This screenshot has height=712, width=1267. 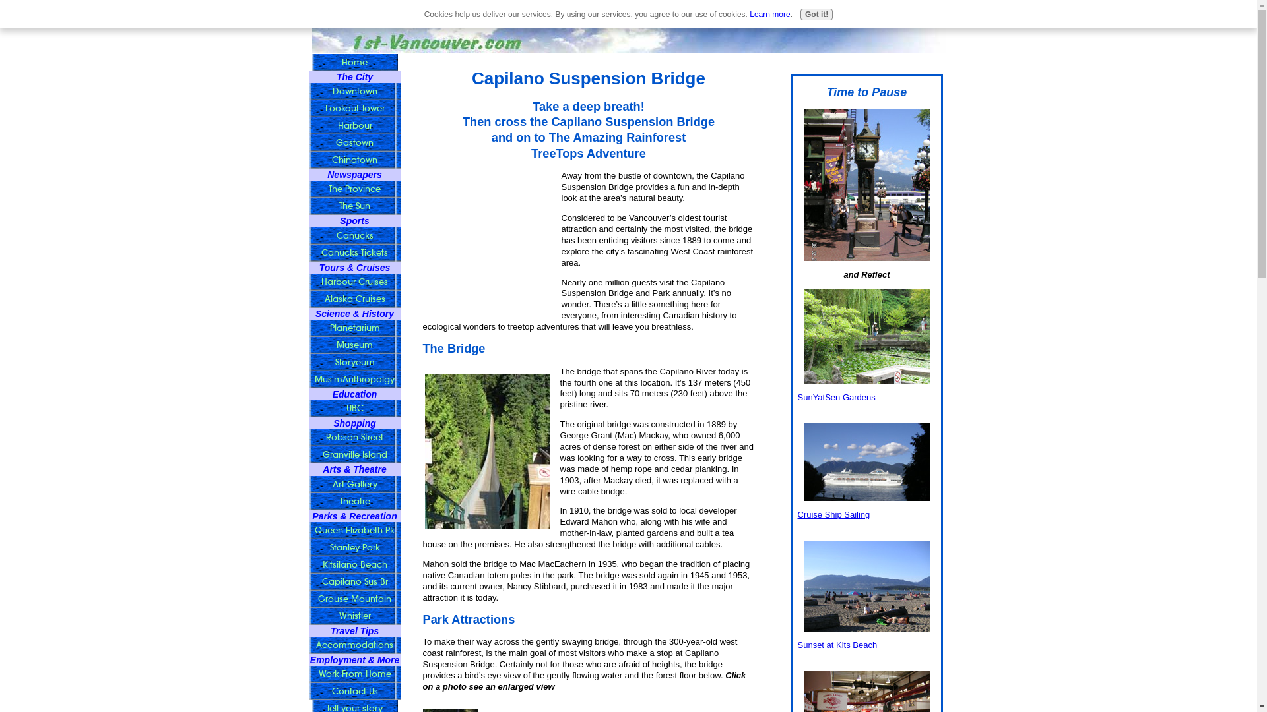 What do you see at coordinates (354, 143) in the screenshot?
I see `Gastown` at bounding box center [354, 143].